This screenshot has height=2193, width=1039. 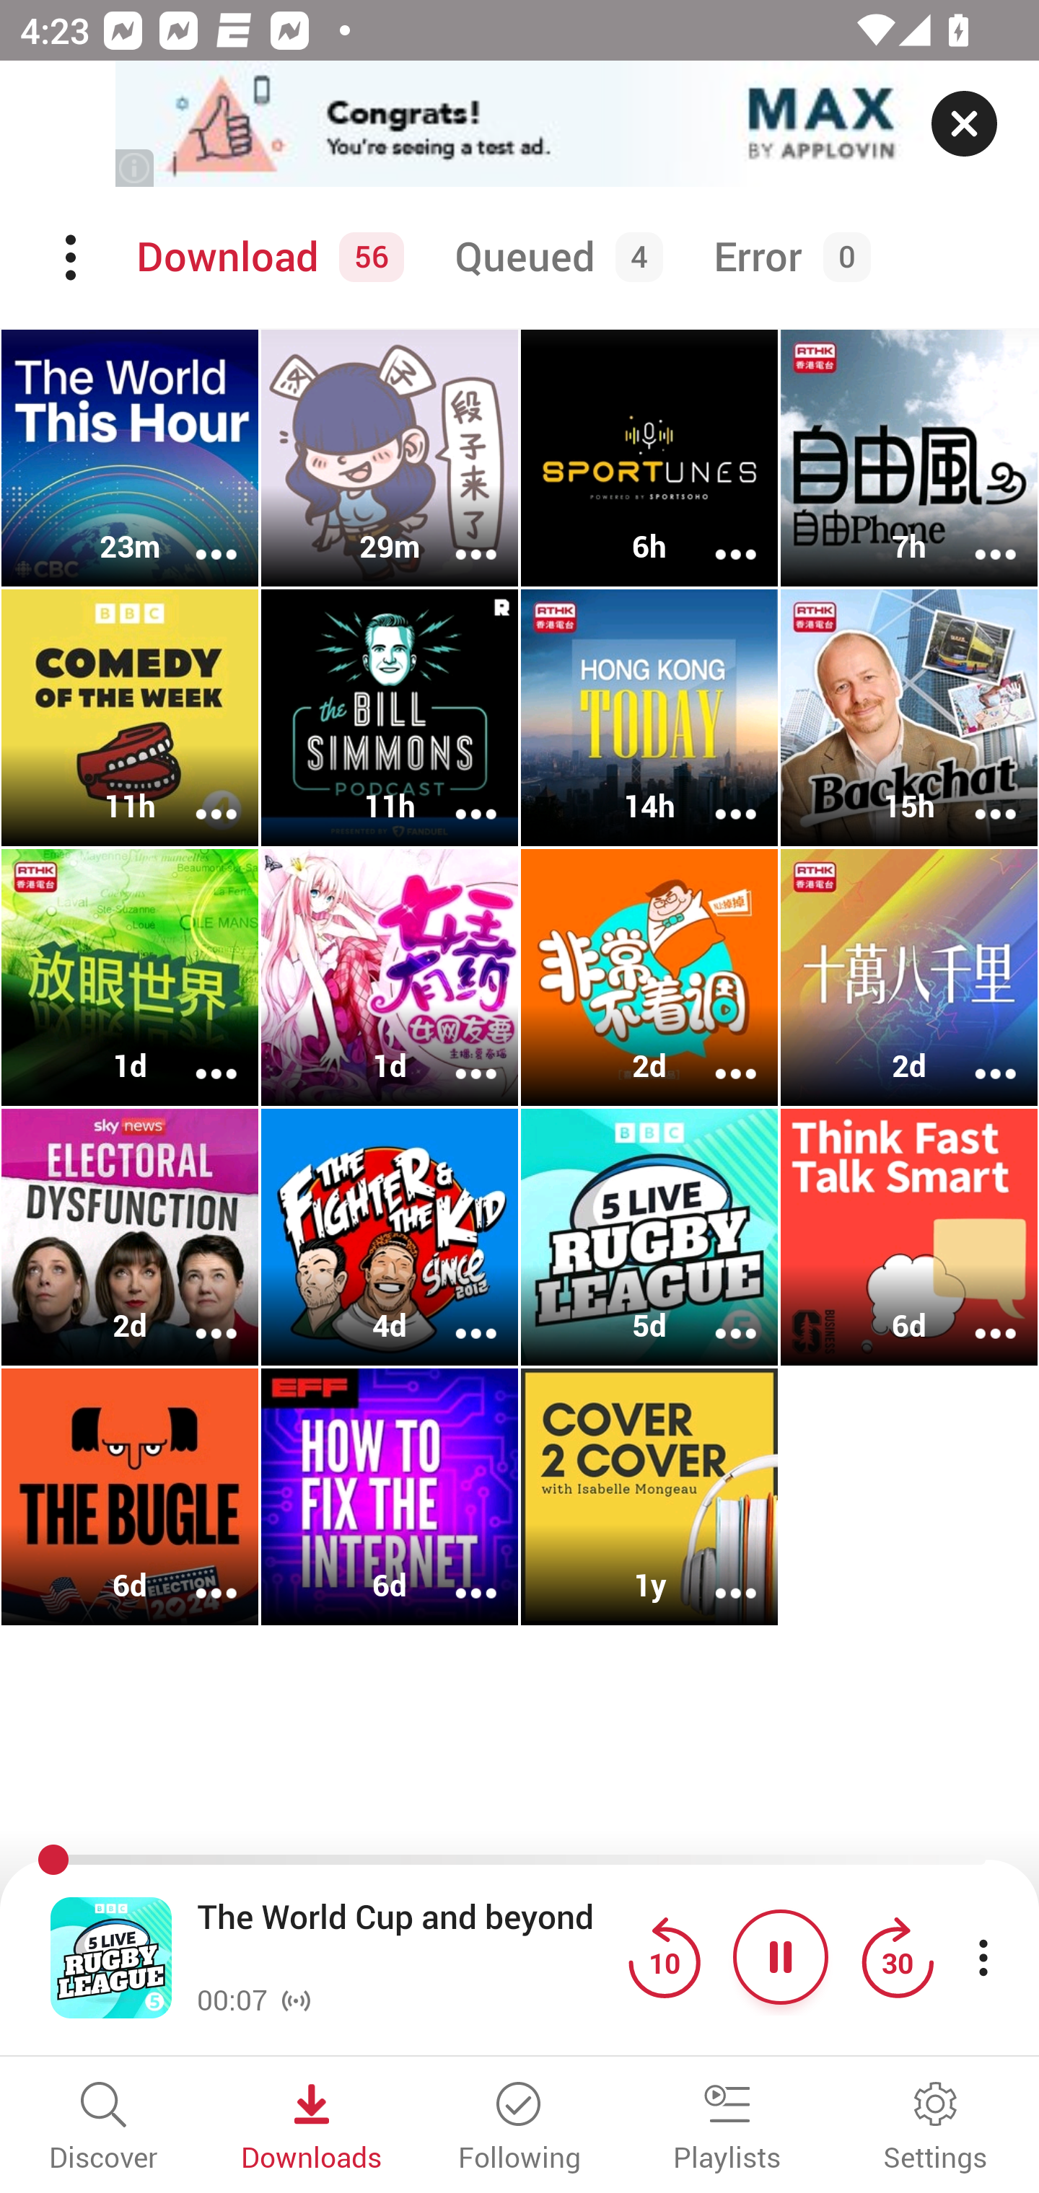 What do you see at coordinates (519, 125) in the screenshot?
I see `app-monetization` at bounding box center [519, 125].